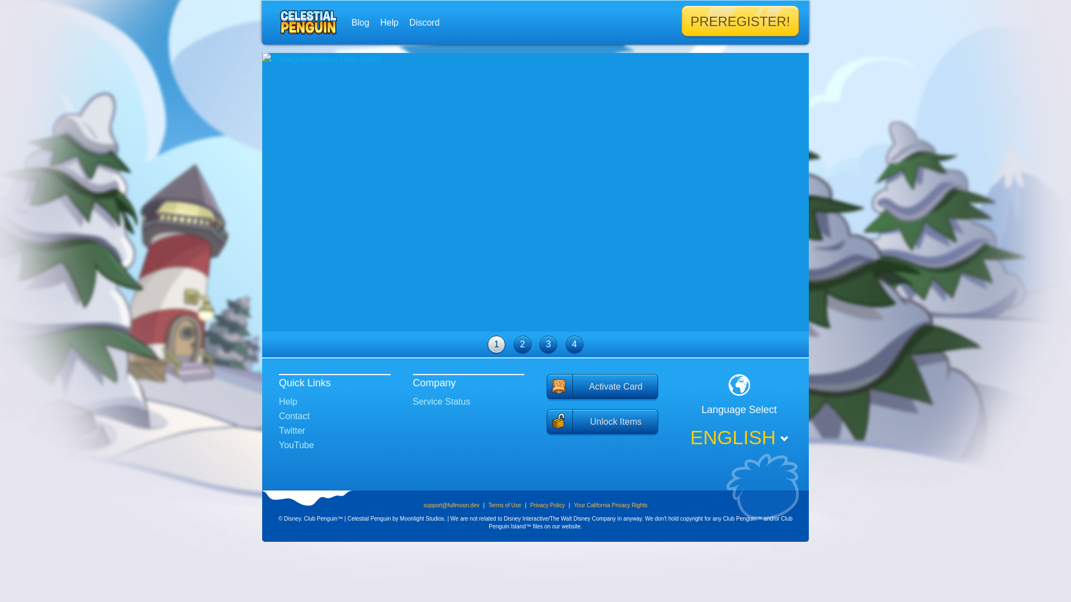 This screenshot has width=1071, height=602. Describe the element at coordinates (739, 411) in the screenshot. I see `Language Select ENGLISH` at that location.